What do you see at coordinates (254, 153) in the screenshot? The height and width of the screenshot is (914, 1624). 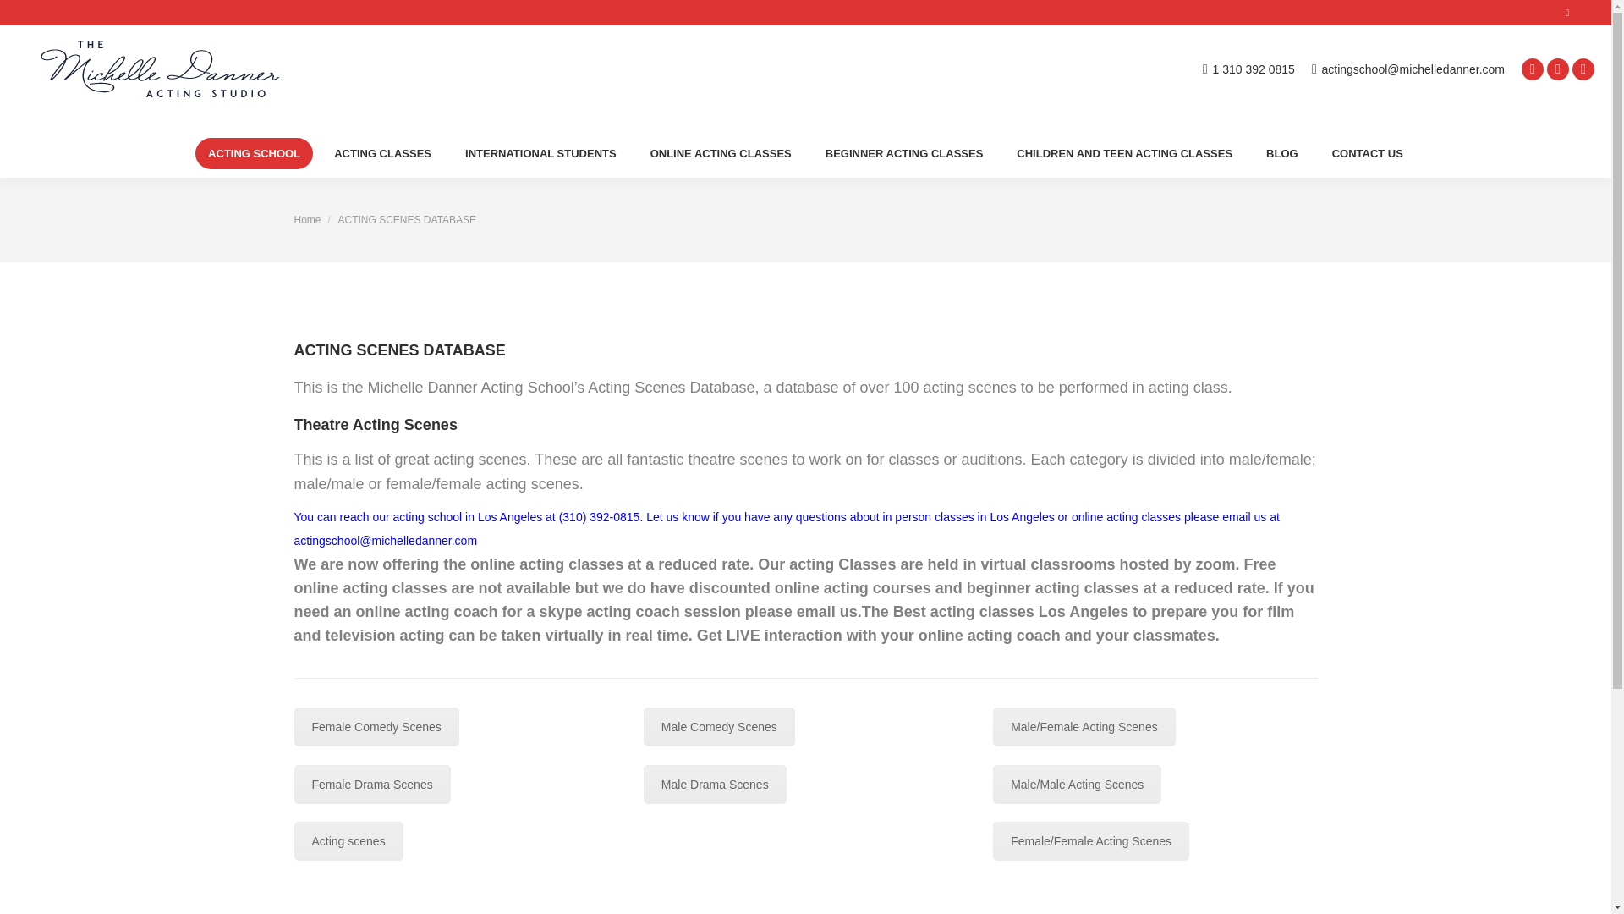 I see `ACTING SCHOOL` at bounding box center [254, 153].